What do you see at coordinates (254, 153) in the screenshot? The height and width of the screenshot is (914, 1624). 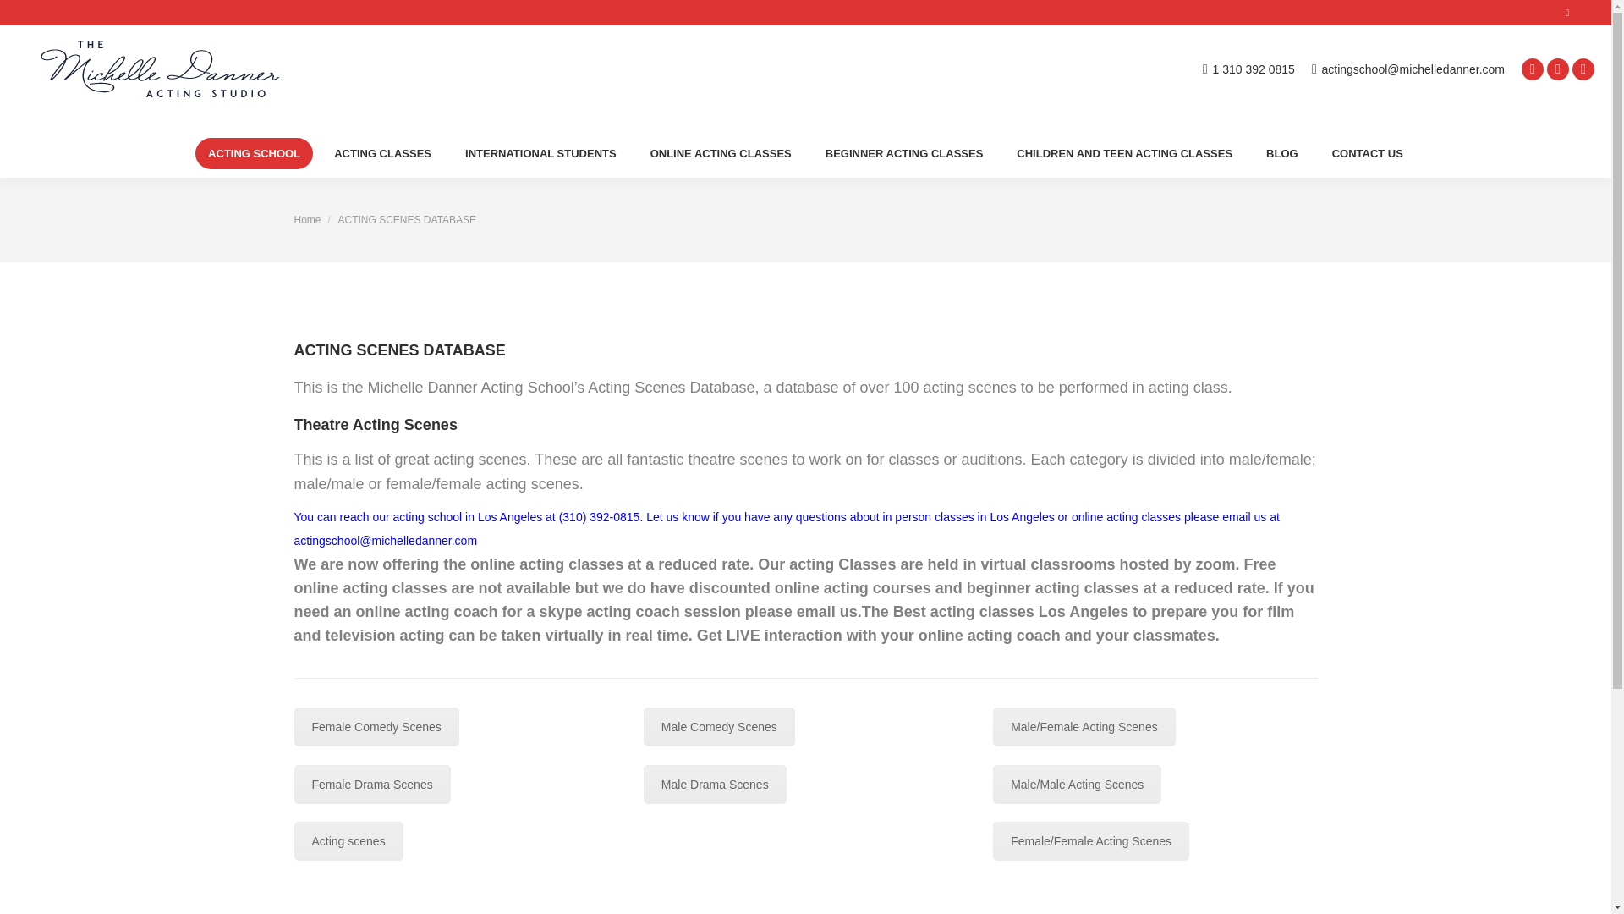 I see `ACTING SCHOOL` at bounding box center [254, 153].